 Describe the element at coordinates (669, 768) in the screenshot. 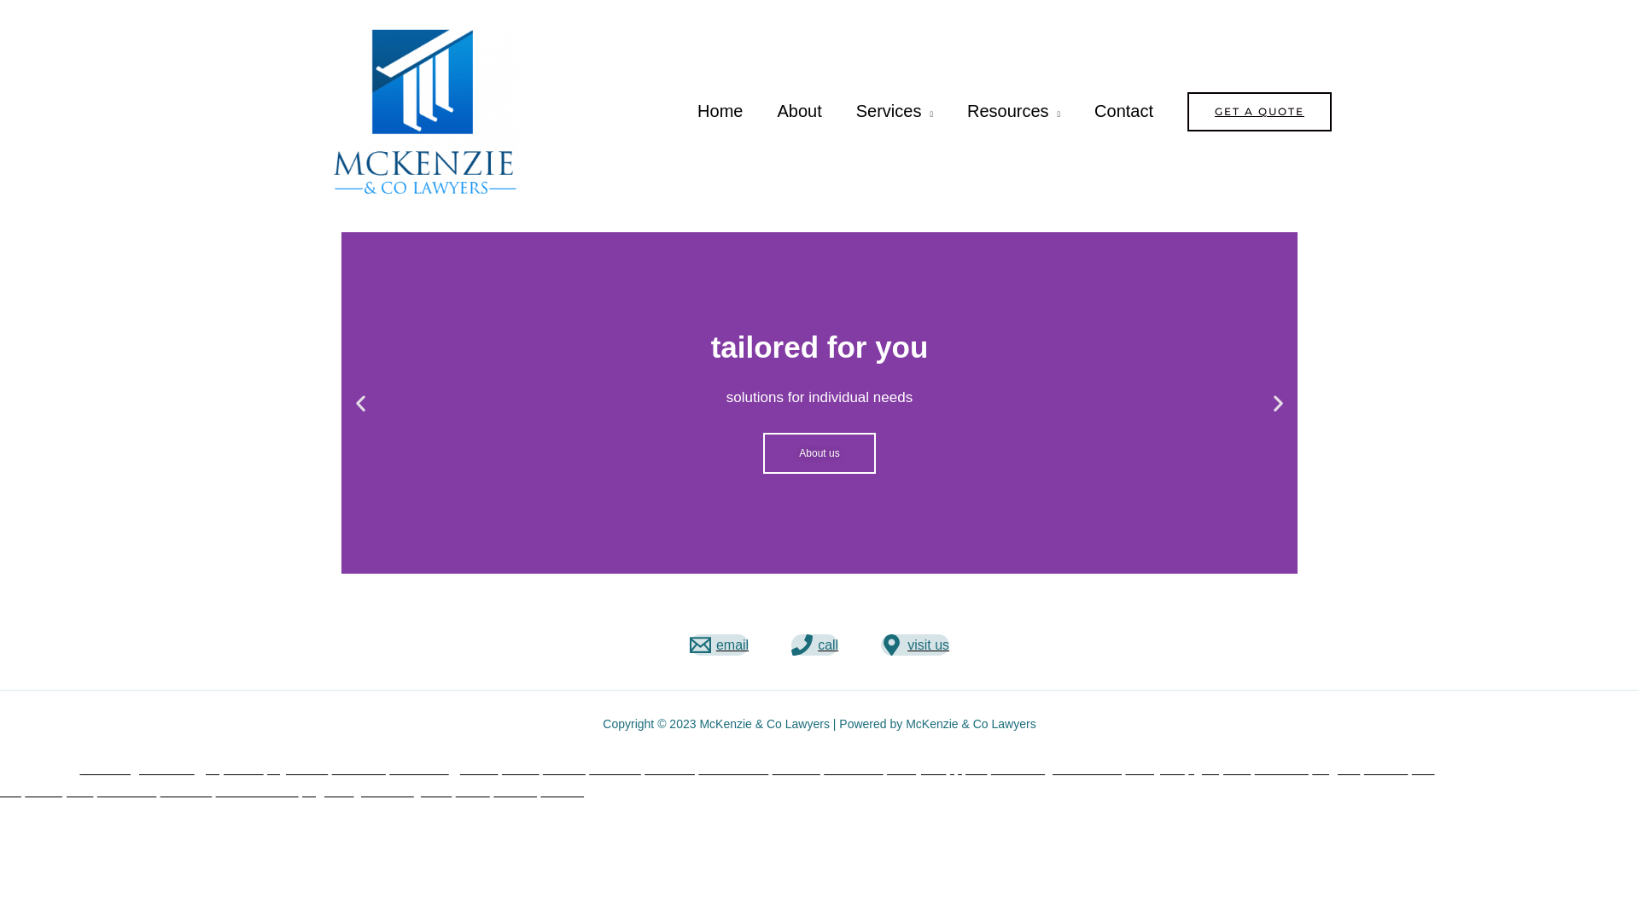

I see `area188` at that location.